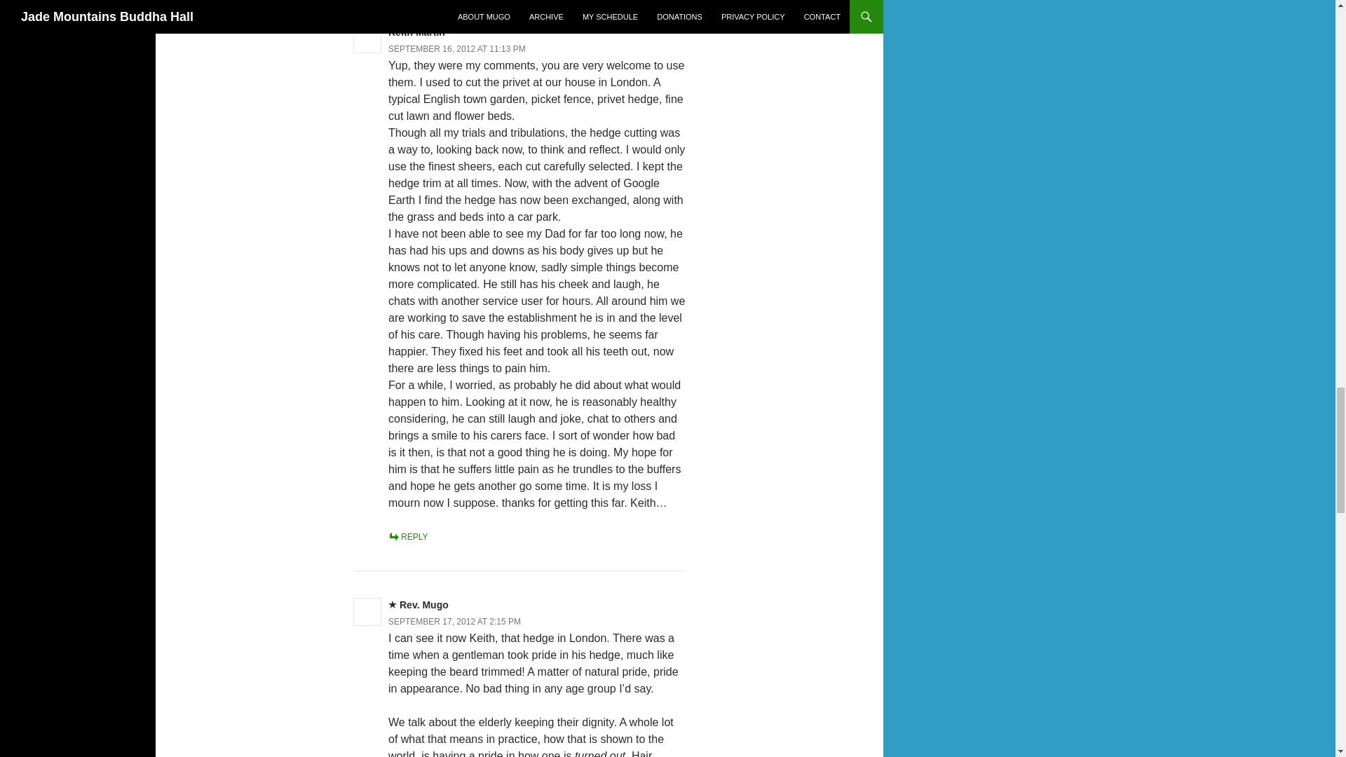 The image size is (1346, 757). What do you see at coordinates (457, 48) in the screenshot?
I see `SEPTEMBER 16, 2012 AT 11:13 PM` at bounding box center [457, 48].